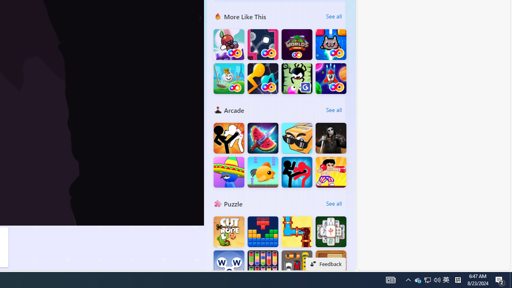 The height and width of the screenshot is (288, 512). I want to click on See all, so click(334, 203).